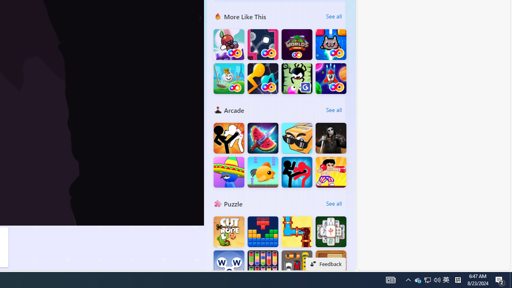 The height and width of the screenshot is (288, 512). I want to click on See all, so click(334, 203).